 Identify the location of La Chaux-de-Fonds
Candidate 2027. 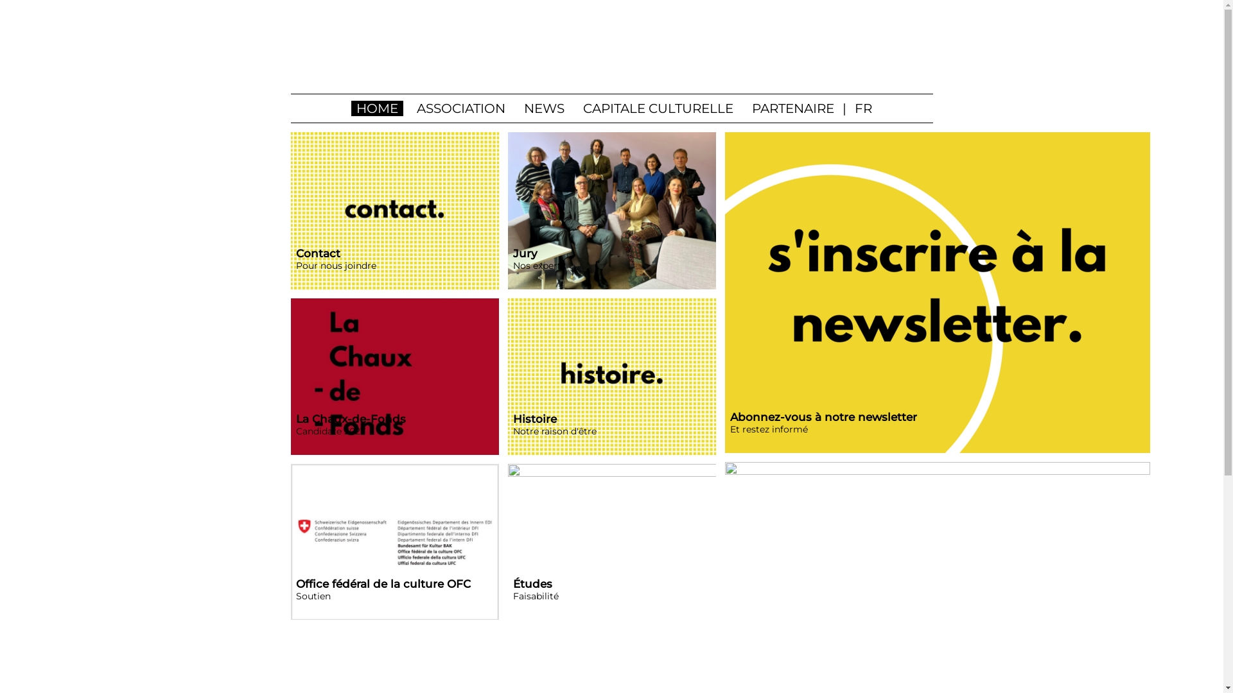
(394, 432).